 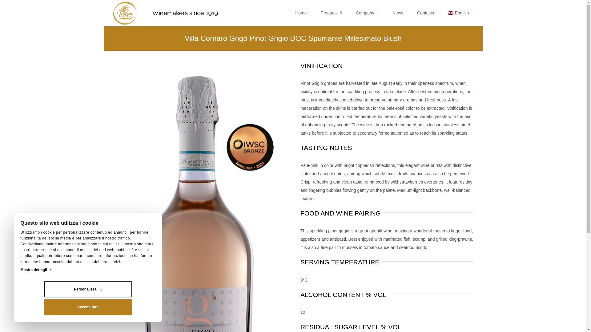 I want to click on Mostra dettagli, so click(x=35, y=270).